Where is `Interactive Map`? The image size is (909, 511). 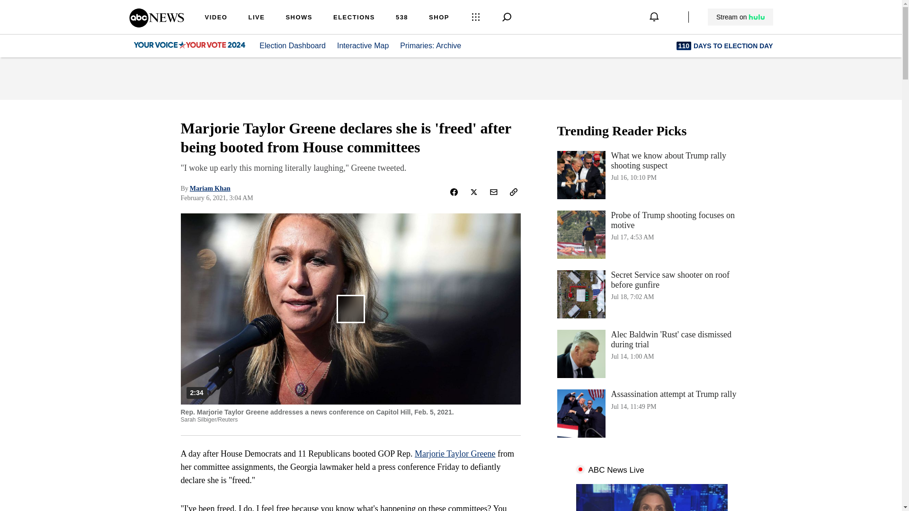
Interactive Map is located at coordinates (651, 413).